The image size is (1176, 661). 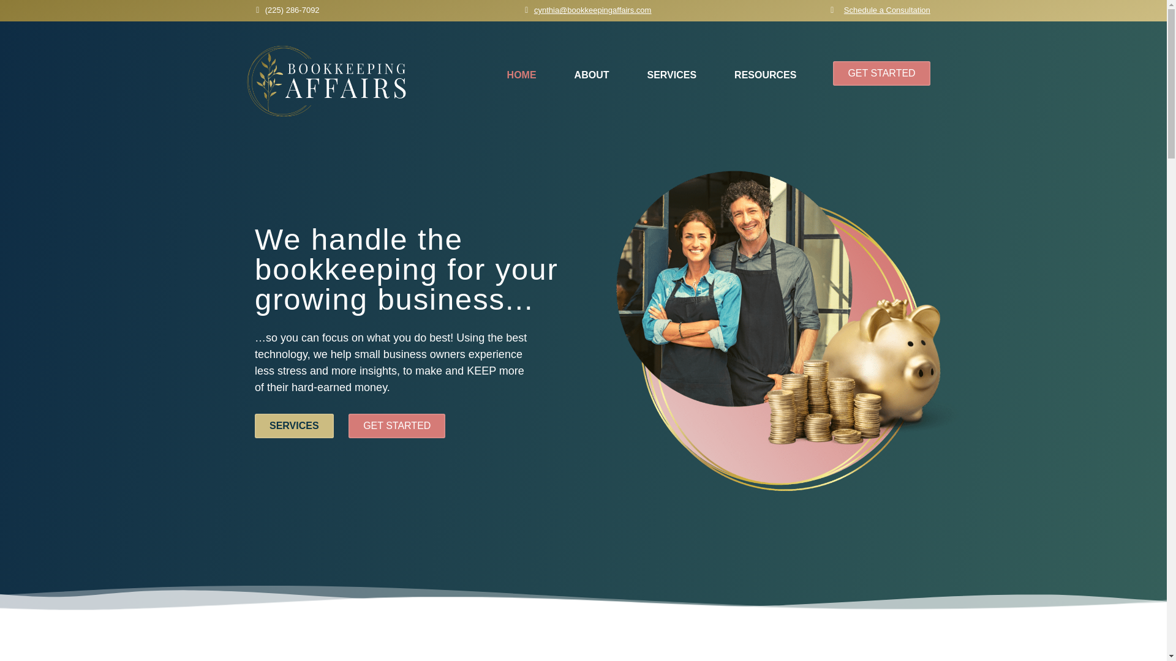 I want to click on HOME, so click(x=521, y=75).